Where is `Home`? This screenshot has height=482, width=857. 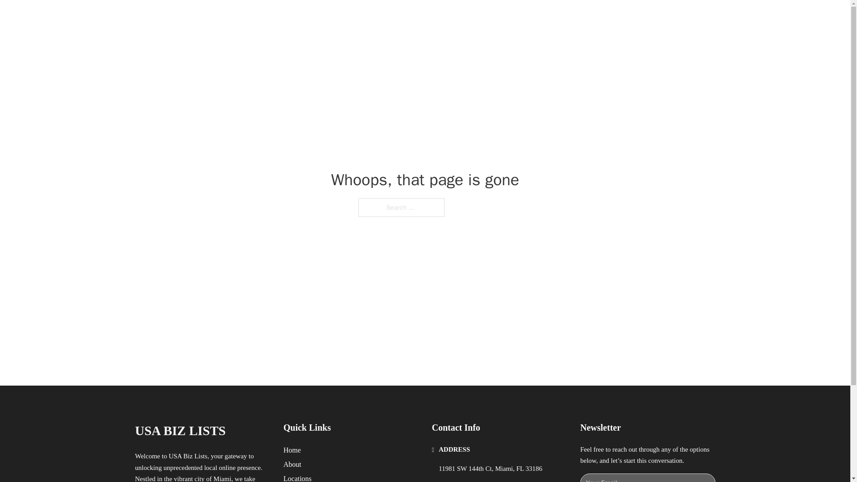 Home is located at coordinates (292, 450).